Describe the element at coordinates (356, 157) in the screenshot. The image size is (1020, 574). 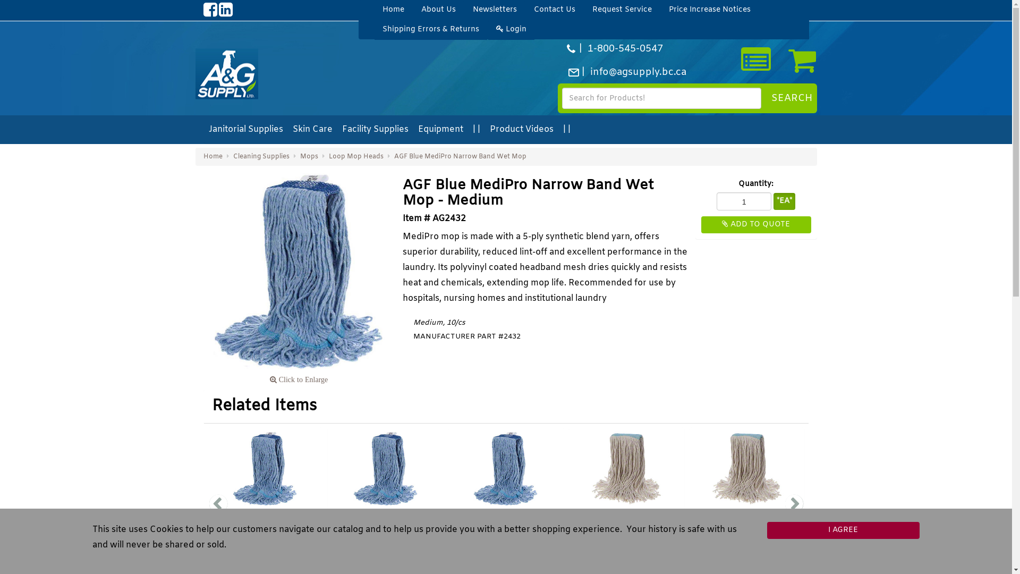
I see `Loop Mop Heads` at that location.